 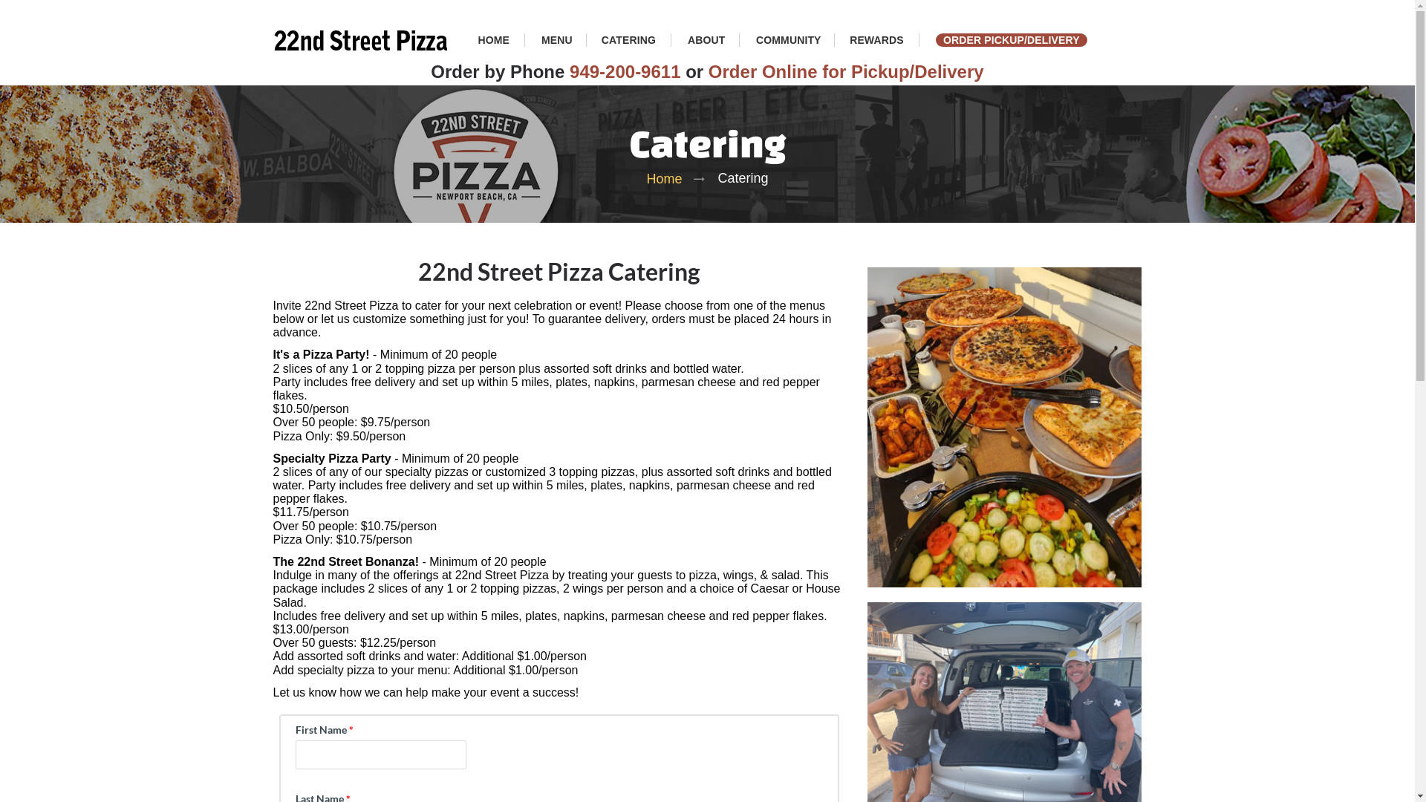 What do you see at coordinates (628, 40) in the screenshot?
I see `CATERING` at bounding box center [628, 40].